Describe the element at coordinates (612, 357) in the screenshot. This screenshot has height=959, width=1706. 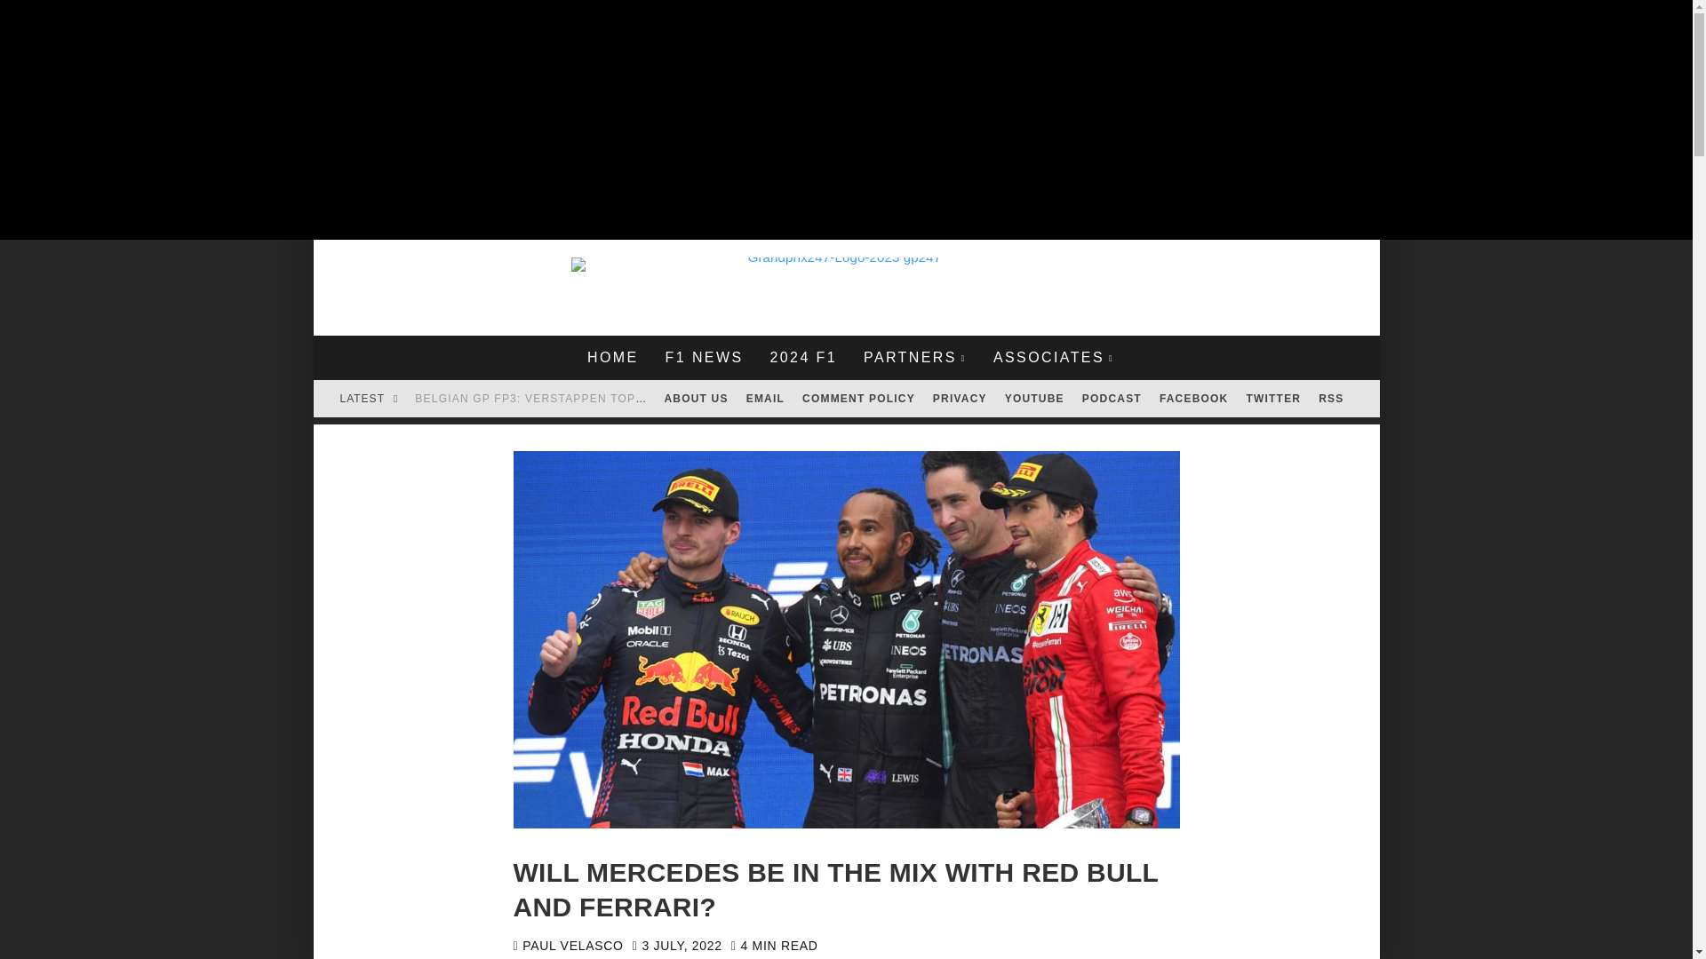
I see `HOME` at that location.